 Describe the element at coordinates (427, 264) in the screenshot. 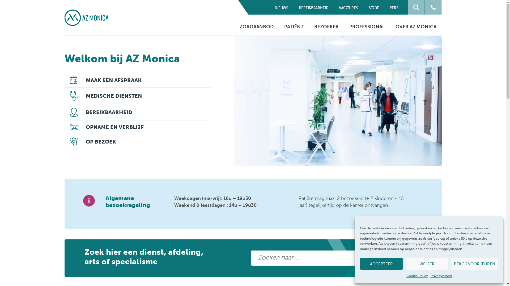

I see `WEIGER` at that location.